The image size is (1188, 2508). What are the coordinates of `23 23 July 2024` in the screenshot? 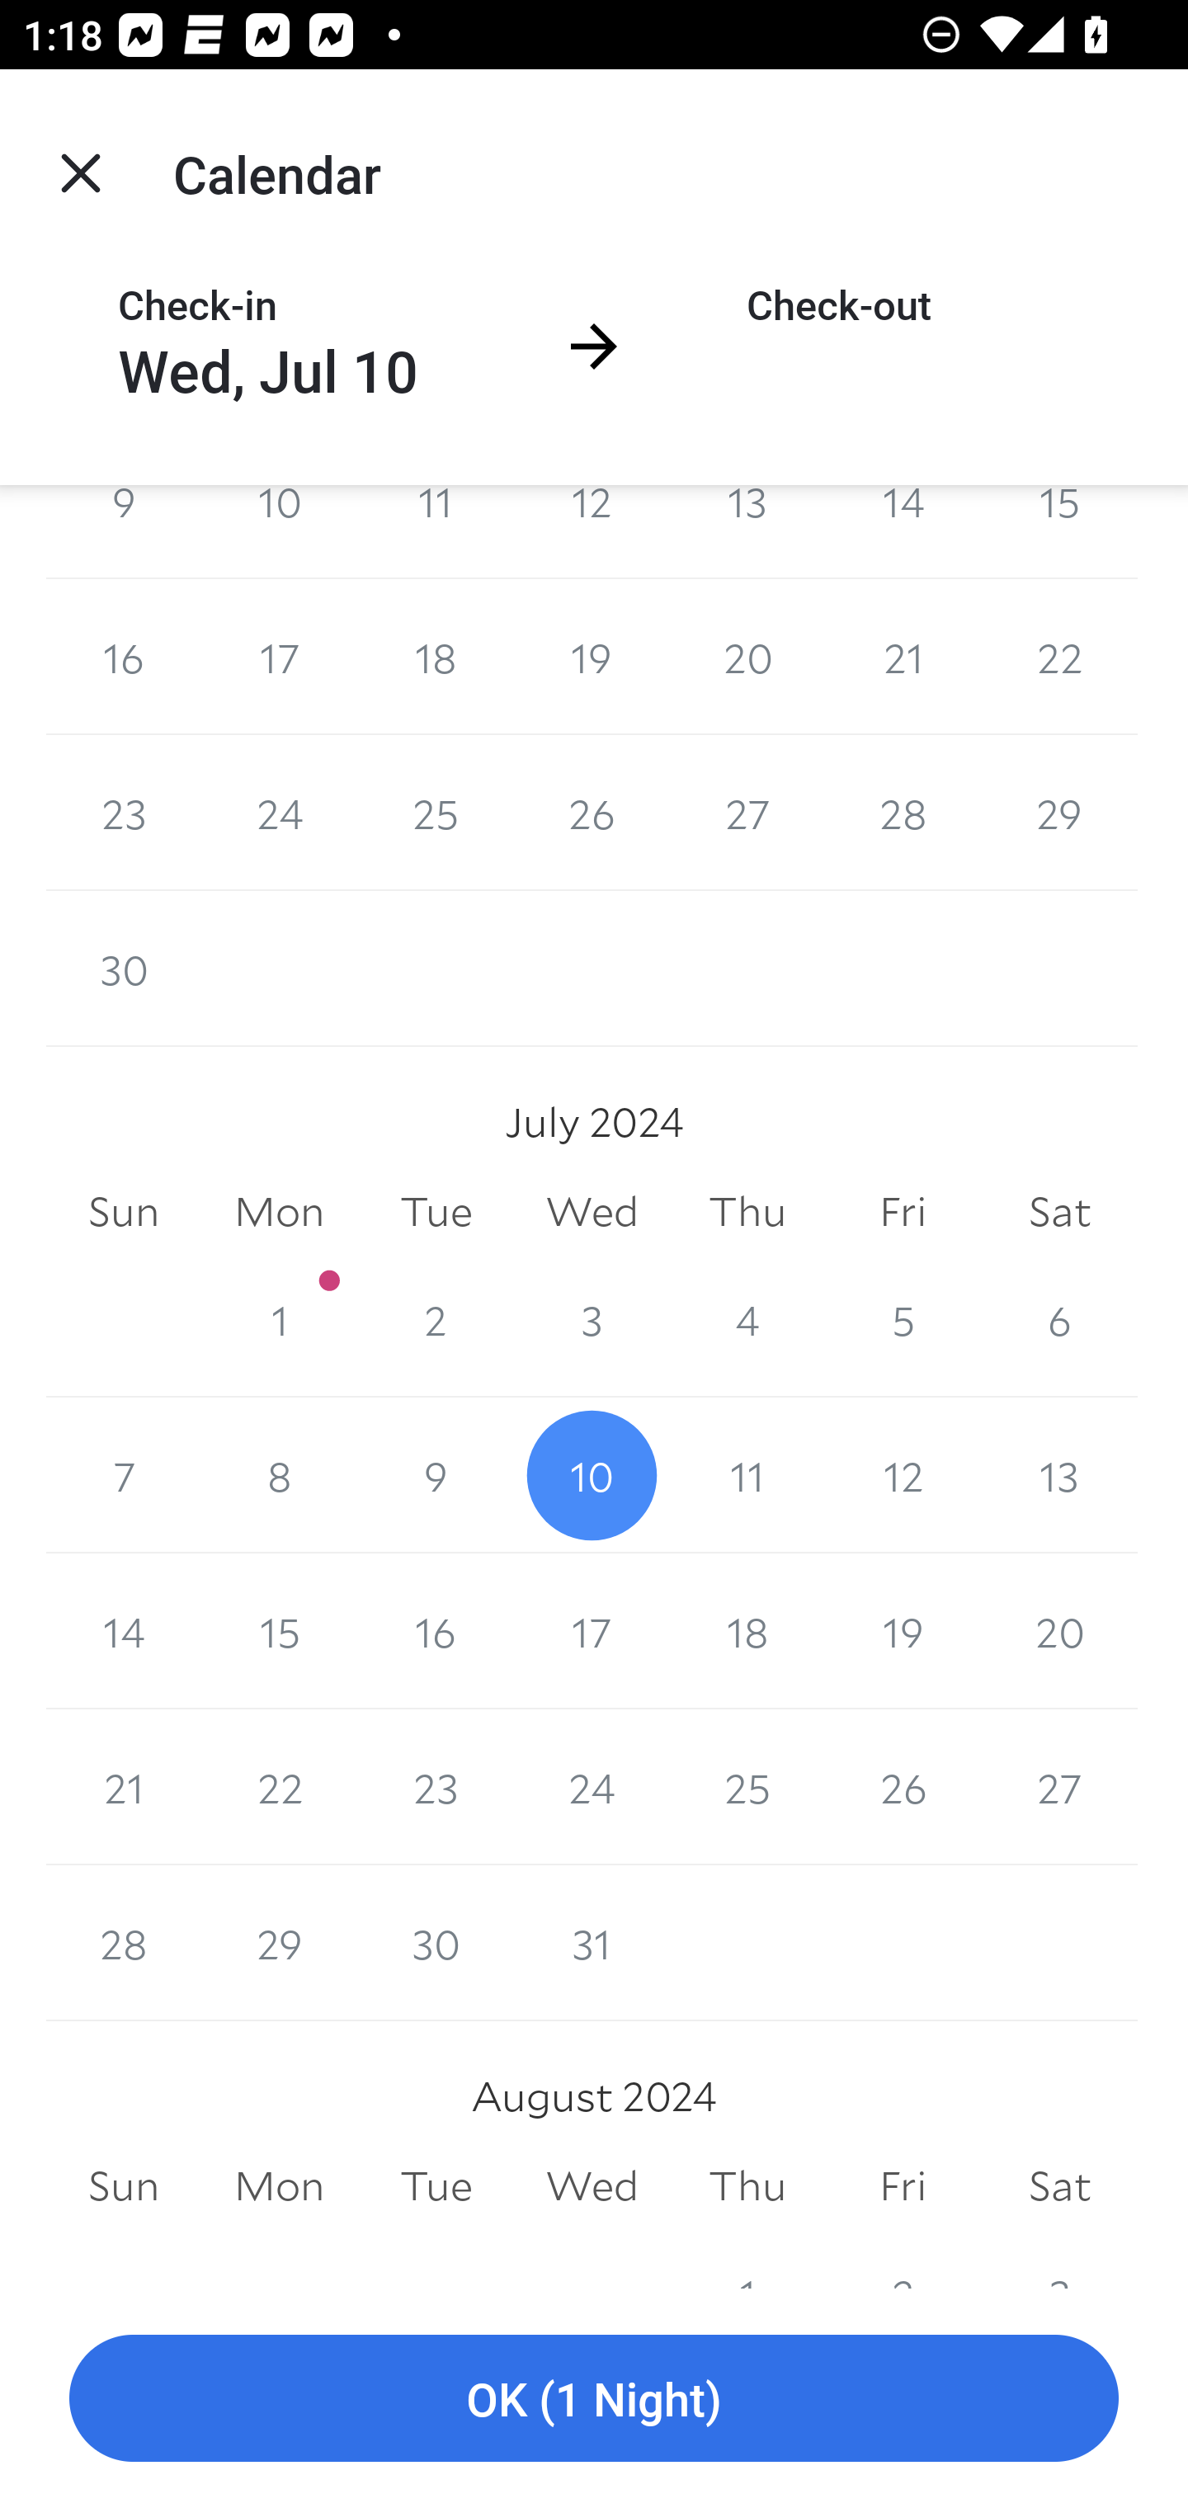 It's located at (436, 1788).